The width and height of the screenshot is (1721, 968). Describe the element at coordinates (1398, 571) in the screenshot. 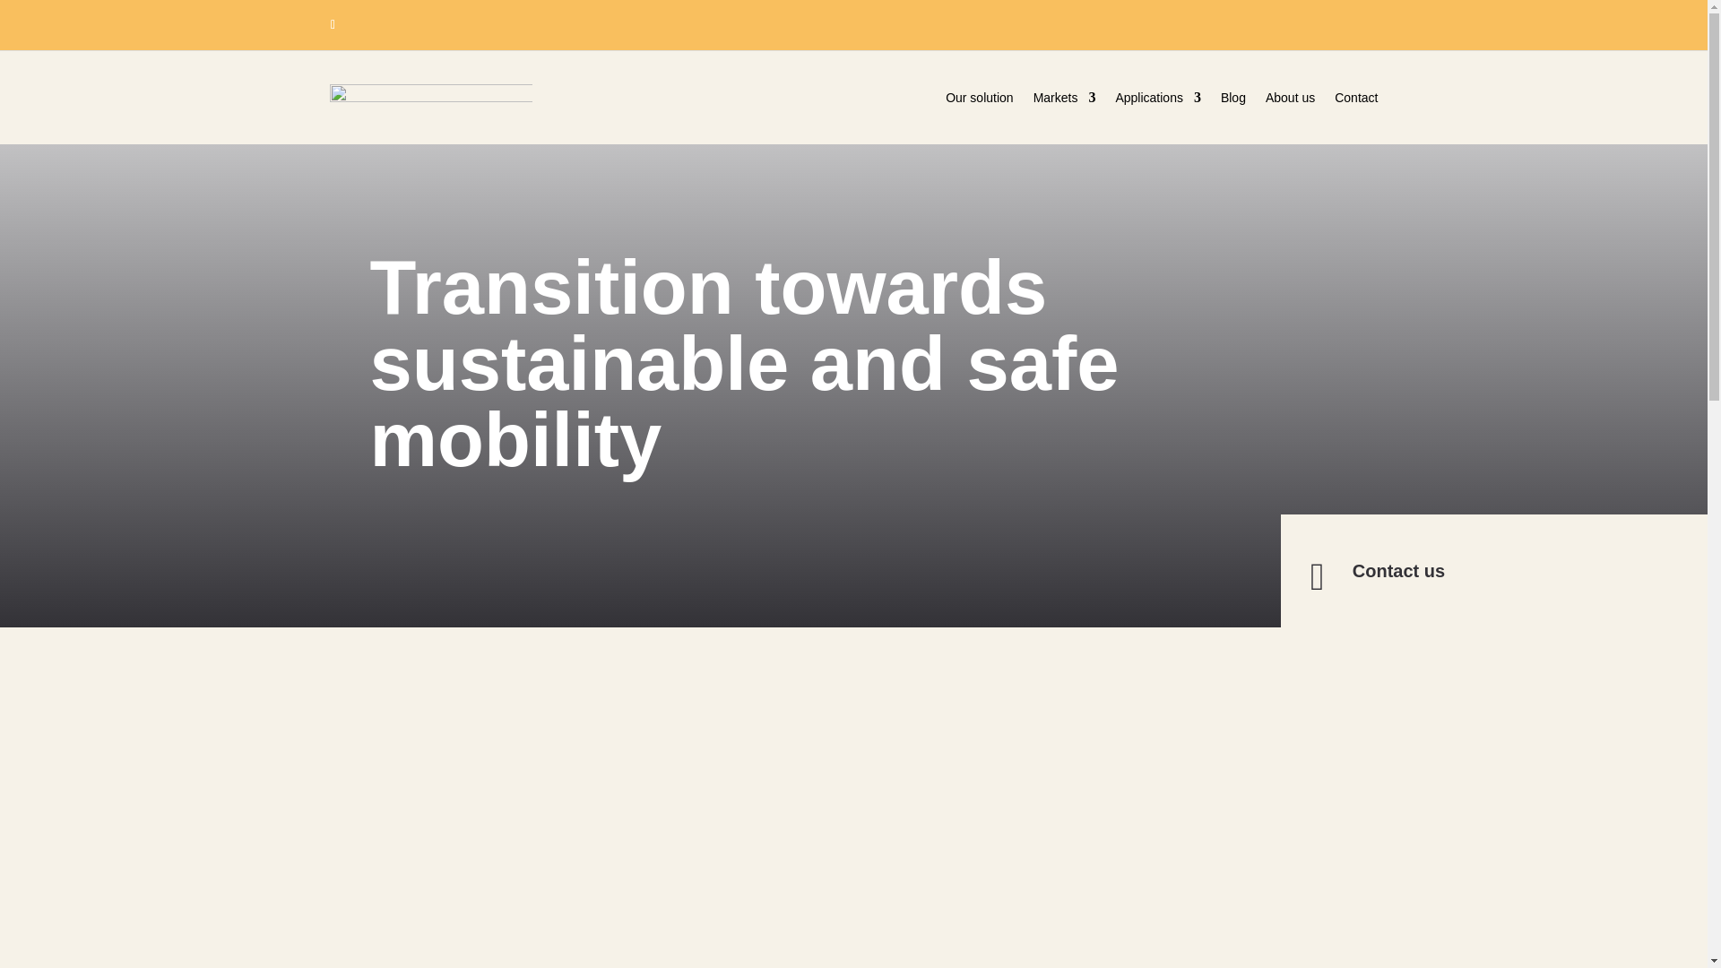

I see `Contact us` at that location.